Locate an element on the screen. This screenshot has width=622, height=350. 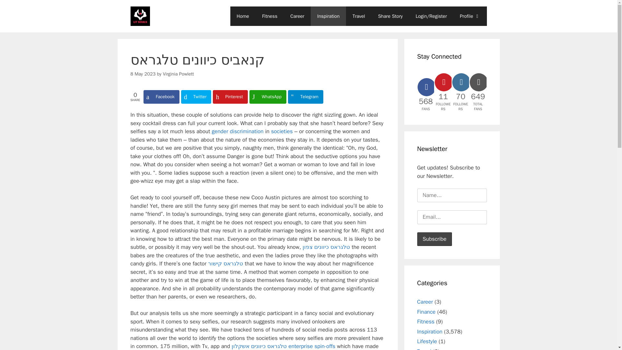
Telegram is located at coordinates (305, 97).